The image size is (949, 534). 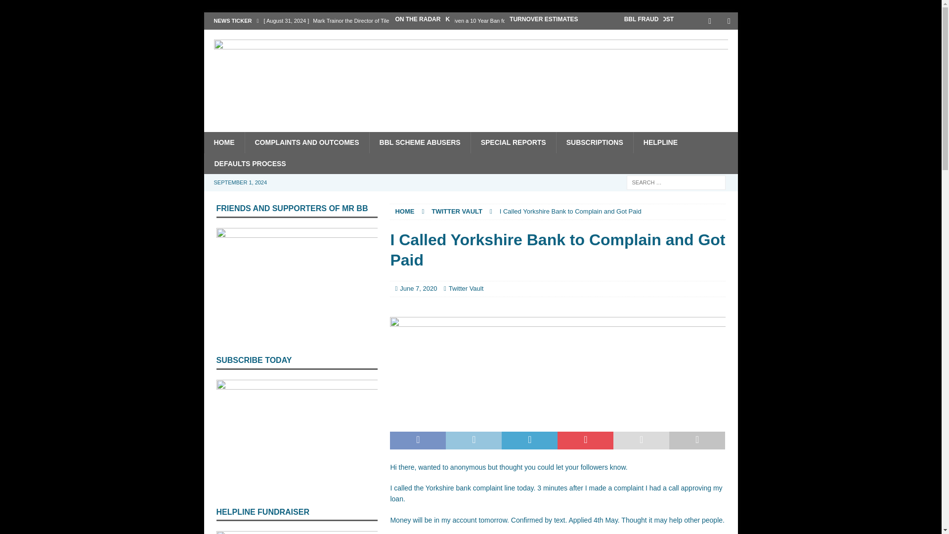 I want to click on SPECIAL REPORTS, so click(x=513, y=142).